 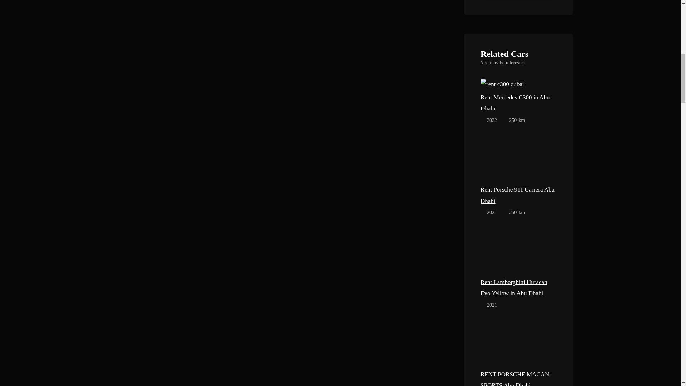 What do you see at coordinates (518, 377) in the screenshot?
I see `RENT PORSCHE MACAN SPORTS Abu Dhabi` at bounding box center [518, 377].